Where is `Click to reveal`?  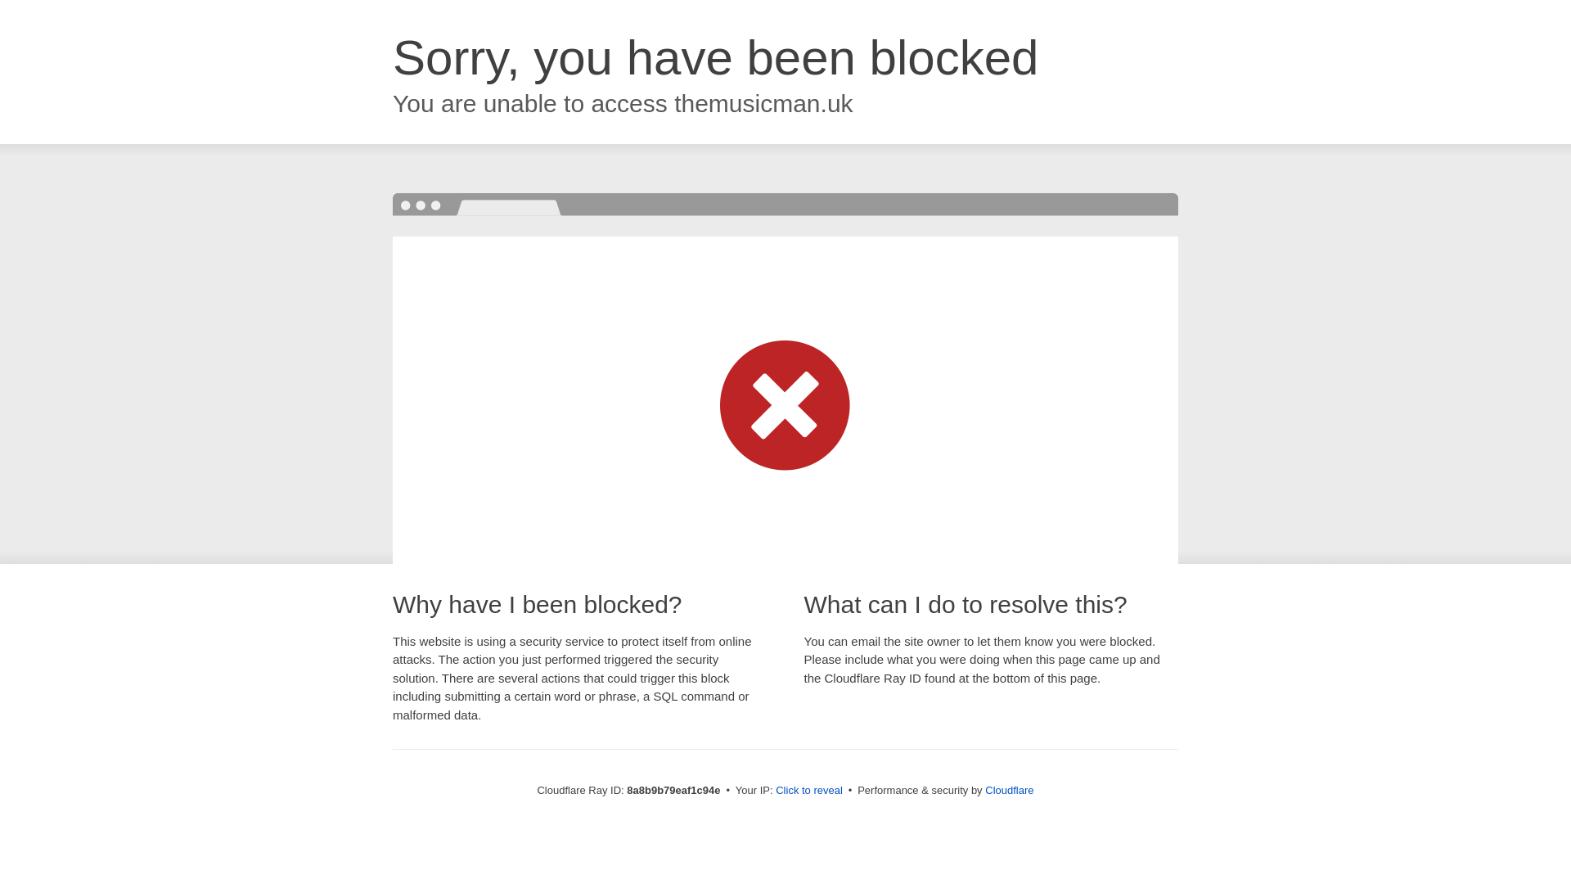 Click to reveal is located at coordinates (808, 791).